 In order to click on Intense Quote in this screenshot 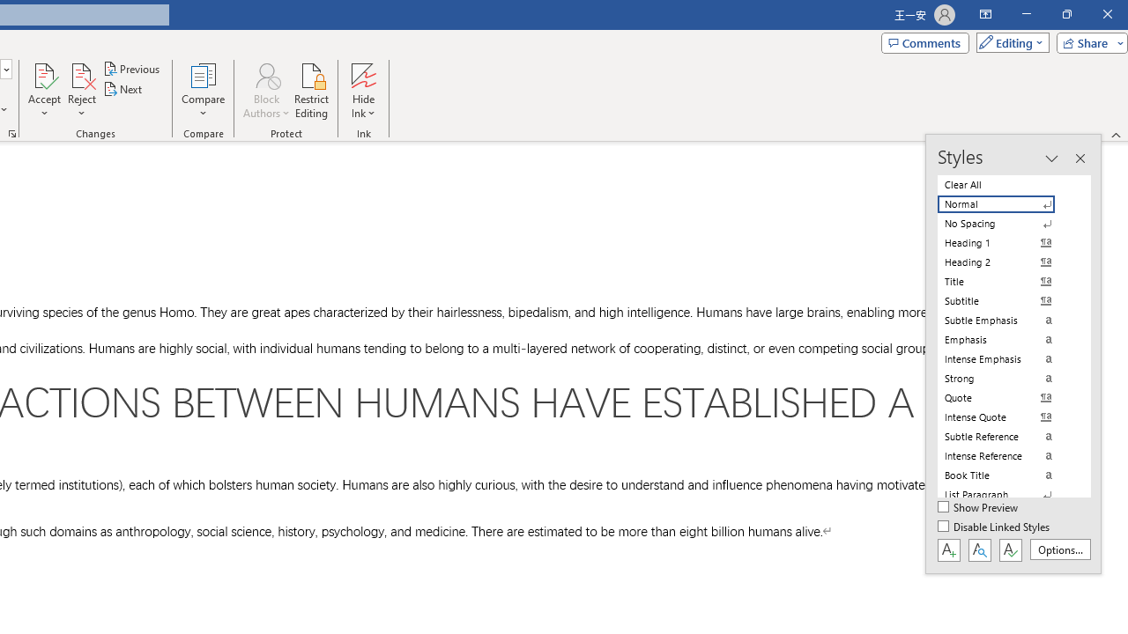, I will do `click(1006, 417)`.